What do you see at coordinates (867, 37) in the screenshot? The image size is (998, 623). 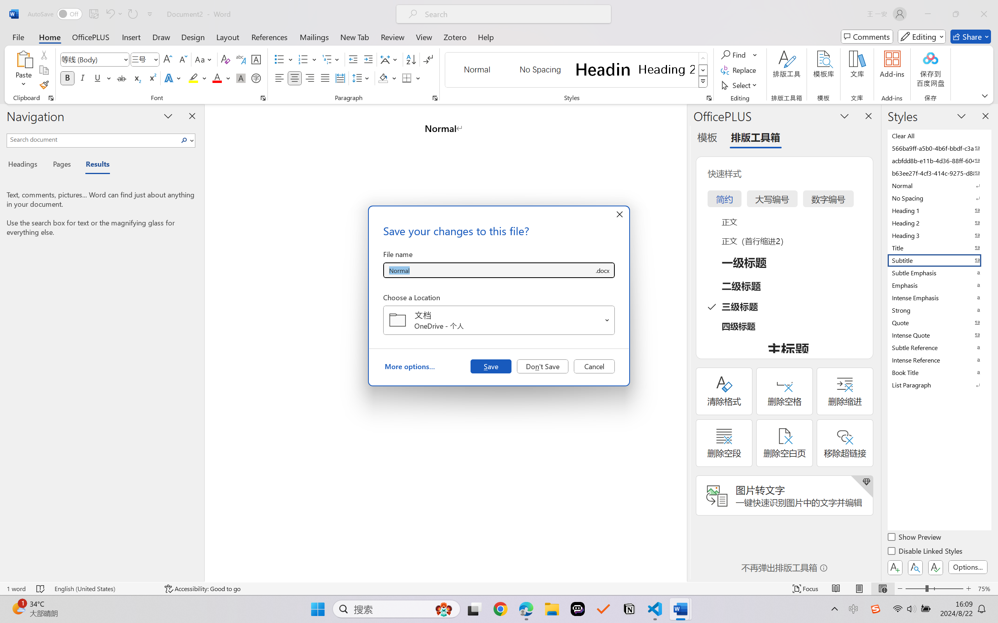 I see `Comments` at bounding box center [867, 37].